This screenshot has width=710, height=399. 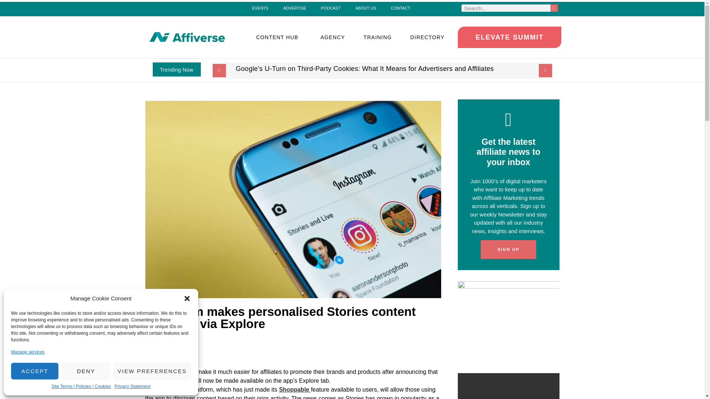 What do you see at coordinates (279, 37) in the screenshot?
I see `CONTENT HUB` at bounding box center [279, 37].